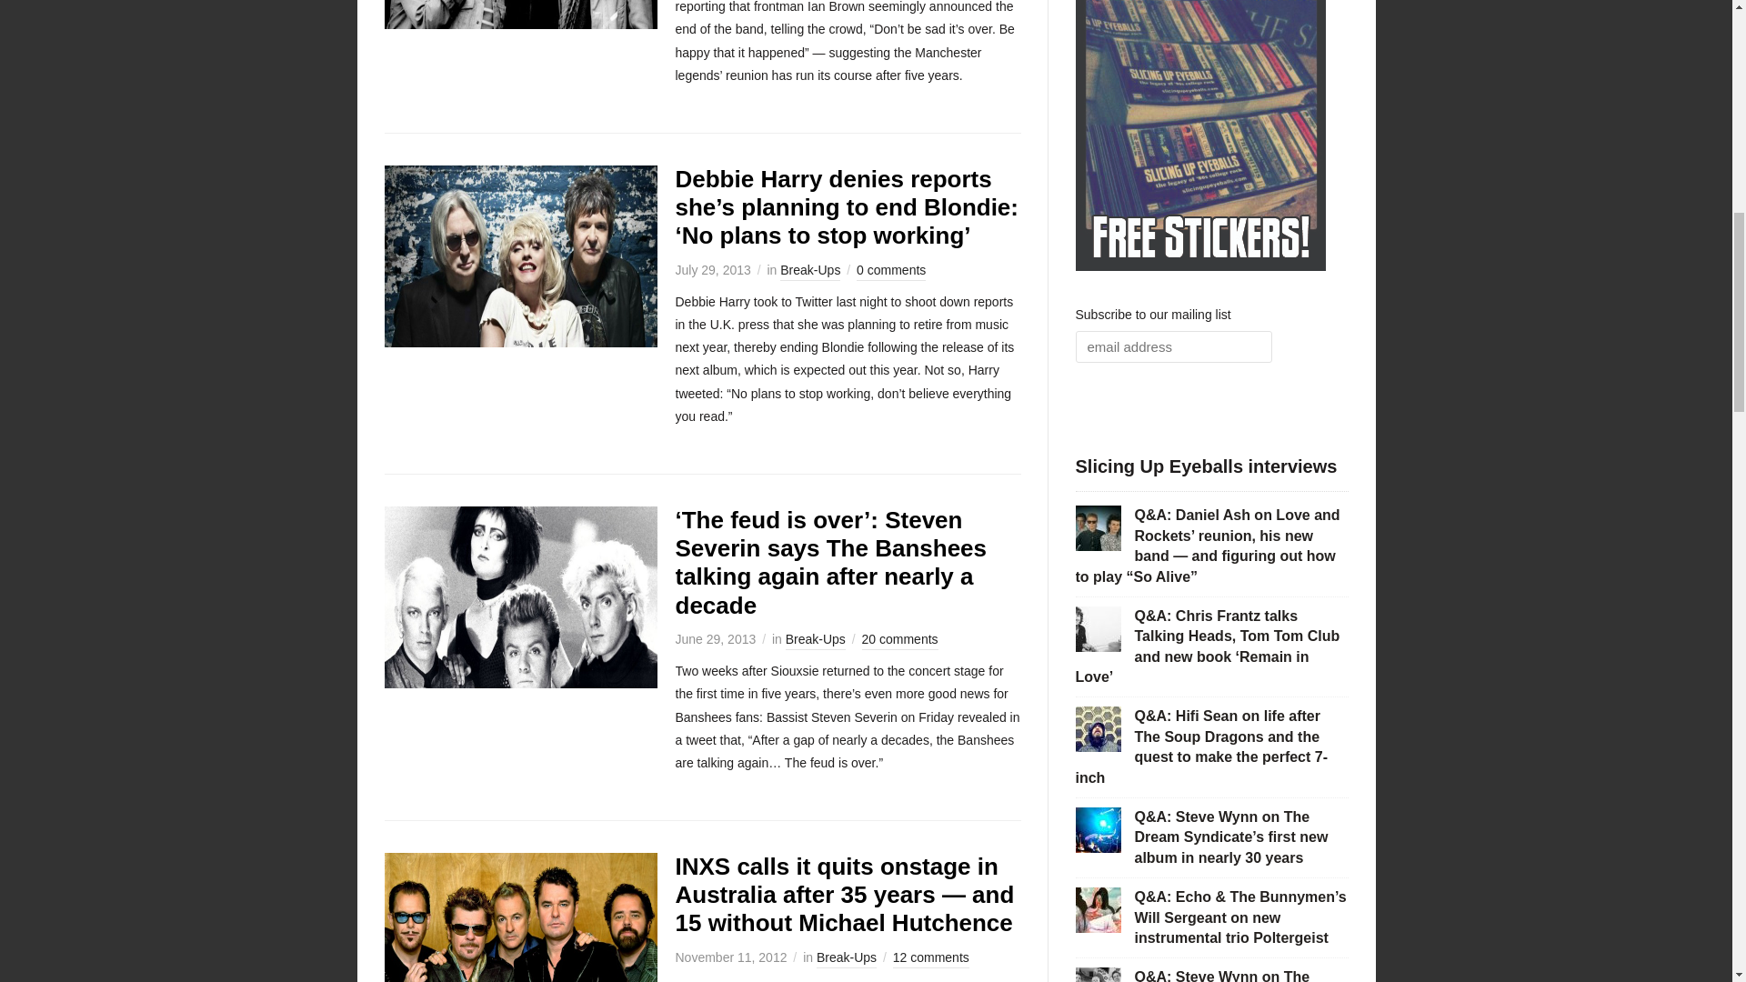  What do you see at coordinates (846, 958) in the screenshot?
I see `Break-Ups` at bounding box center [846, 958].